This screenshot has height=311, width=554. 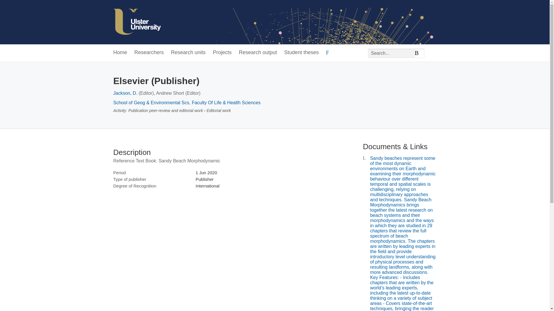 I want to click on Researchers, so click(x=149, y=53).